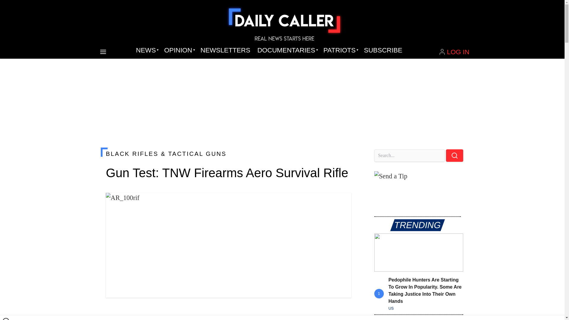 This screenshot has height=320, width=569. What do you see at coordinates (340, 50) in the screenshot?
I see `PATRIOTS` at bounding box center [340, 50].